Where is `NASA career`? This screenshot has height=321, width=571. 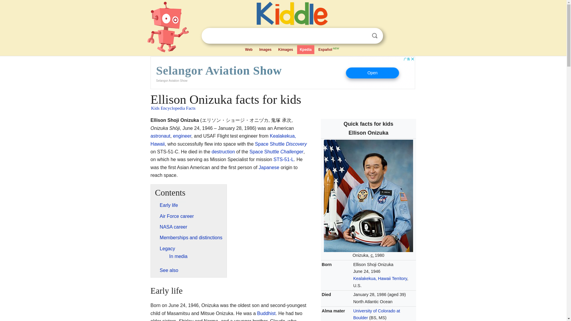
NASA career is located at coordinates (173, 227).